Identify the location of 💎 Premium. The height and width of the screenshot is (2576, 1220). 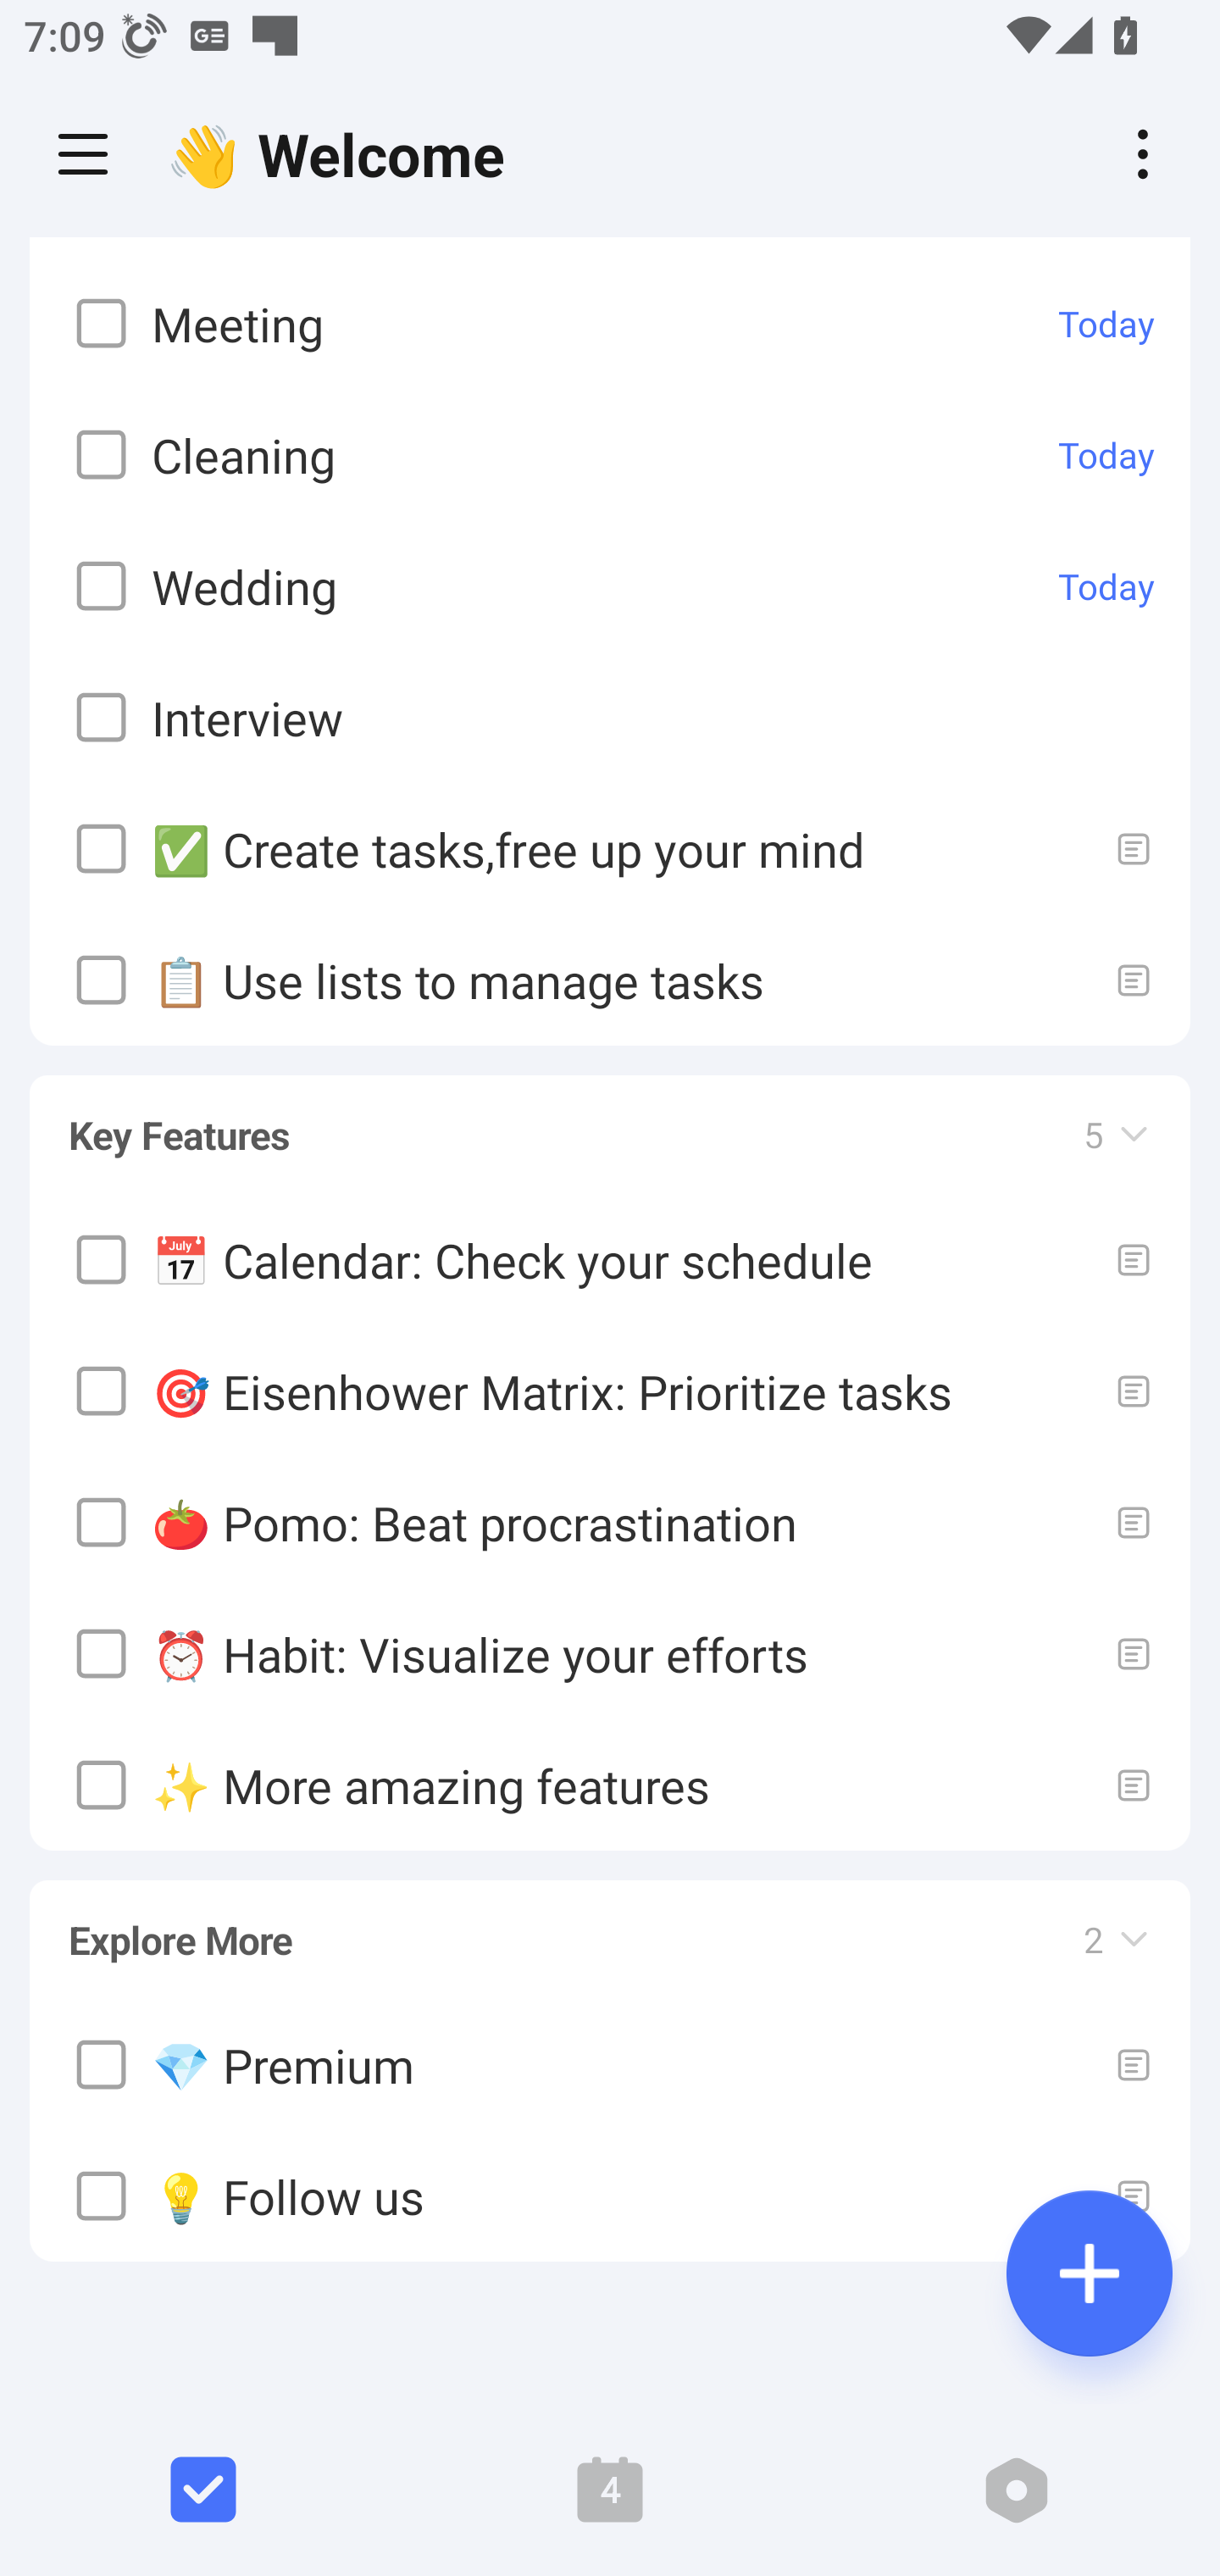
(610, 2064).